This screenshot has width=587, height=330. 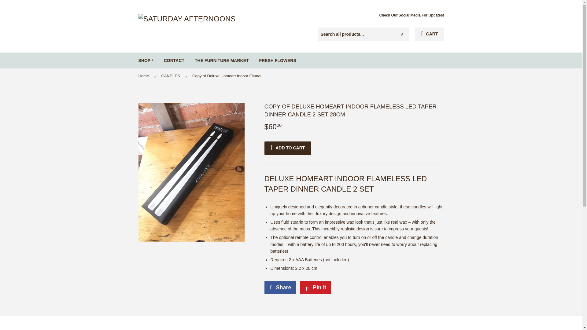 What do you see at coordinates (144, 76) in the screenshot?
I see `CANDLES` at bounding box center [144, 76].